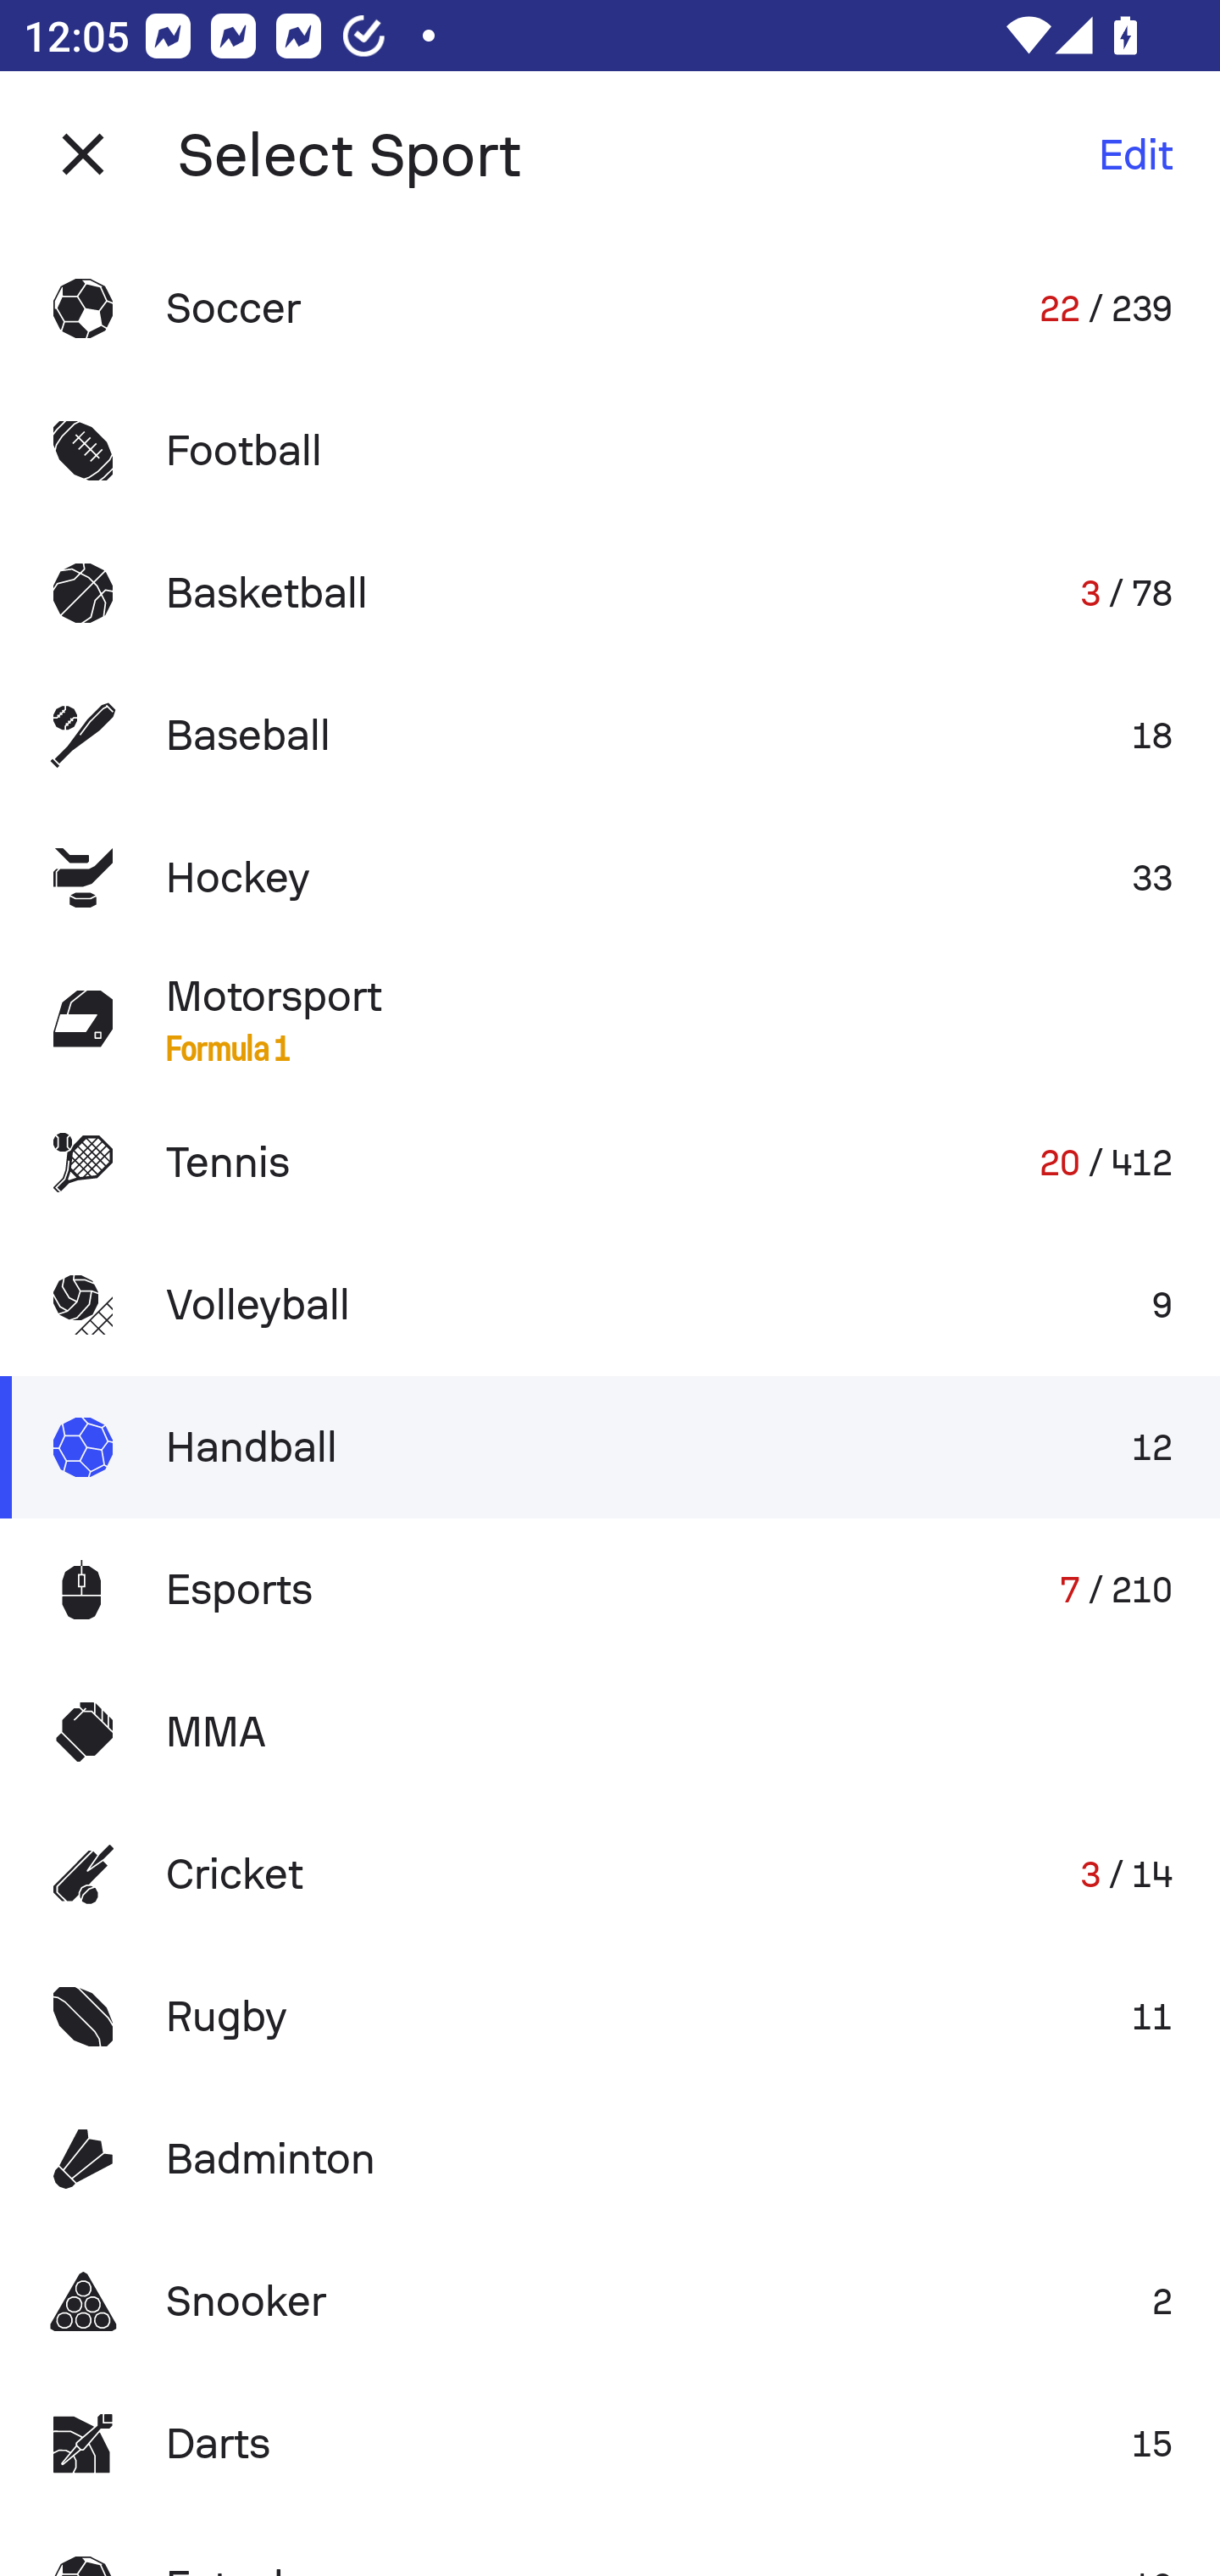 Image resolution: width=1220 pixels, height=2576 pixels. What do you see at coordinates (610, 2443) in the screenshot?
I see `Darts 15` at bounding box center [610, 2443].